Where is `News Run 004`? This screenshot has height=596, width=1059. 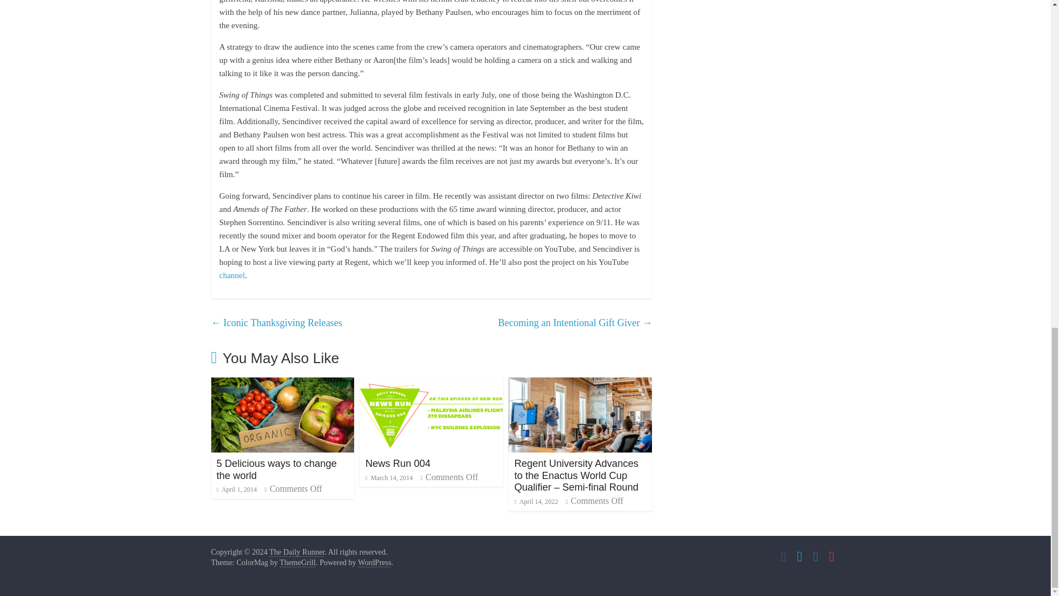
News Run 004 is located at coordinates (431, 384).